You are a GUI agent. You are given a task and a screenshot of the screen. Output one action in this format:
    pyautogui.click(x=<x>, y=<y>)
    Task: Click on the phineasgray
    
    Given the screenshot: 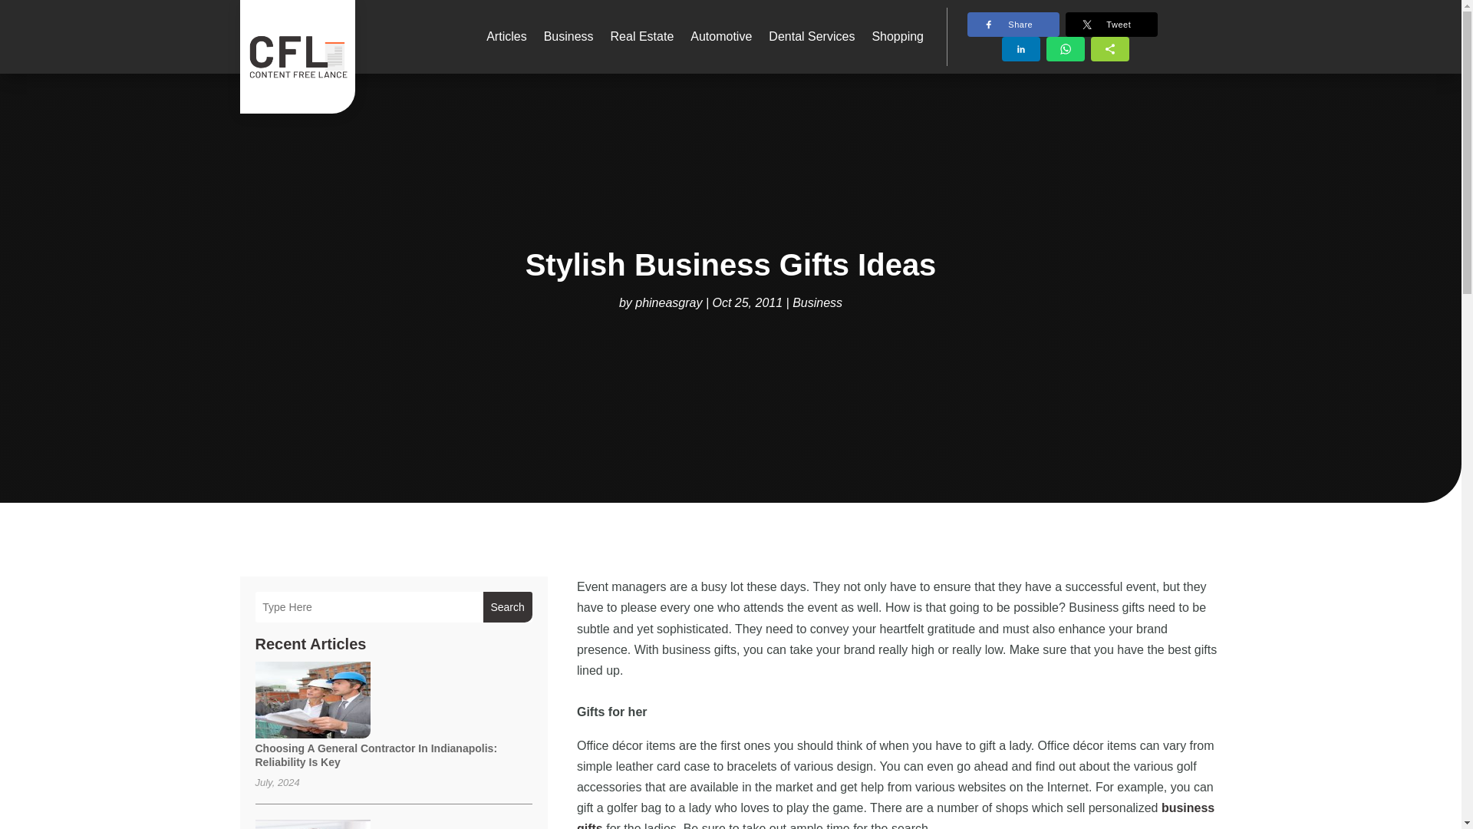 What is the action you would take?
    pyautogui.click(x=668, y=302)
    